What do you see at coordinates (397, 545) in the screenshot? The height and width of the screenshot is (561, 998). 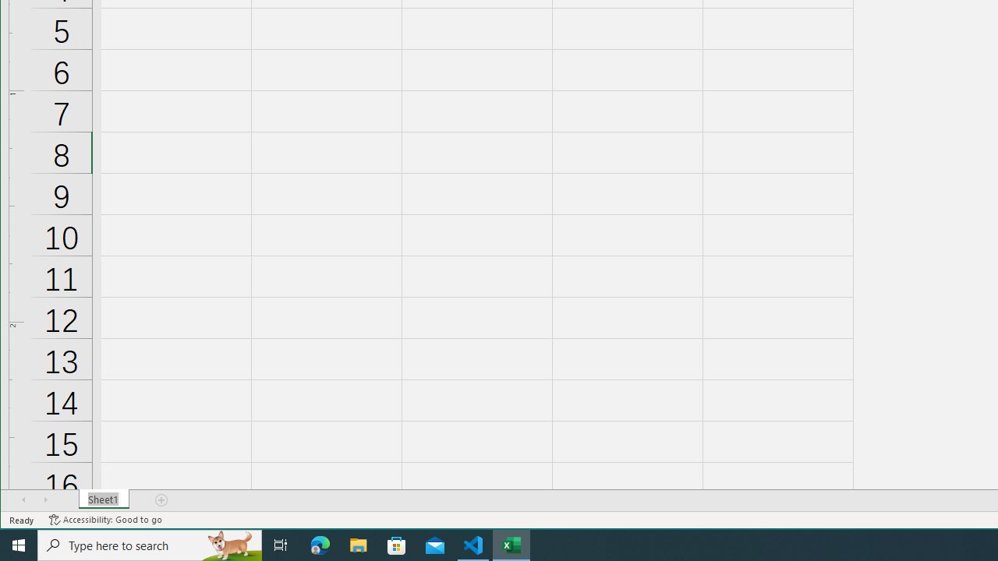 I see `Microsoft Store` at bounding box center [397, 545].